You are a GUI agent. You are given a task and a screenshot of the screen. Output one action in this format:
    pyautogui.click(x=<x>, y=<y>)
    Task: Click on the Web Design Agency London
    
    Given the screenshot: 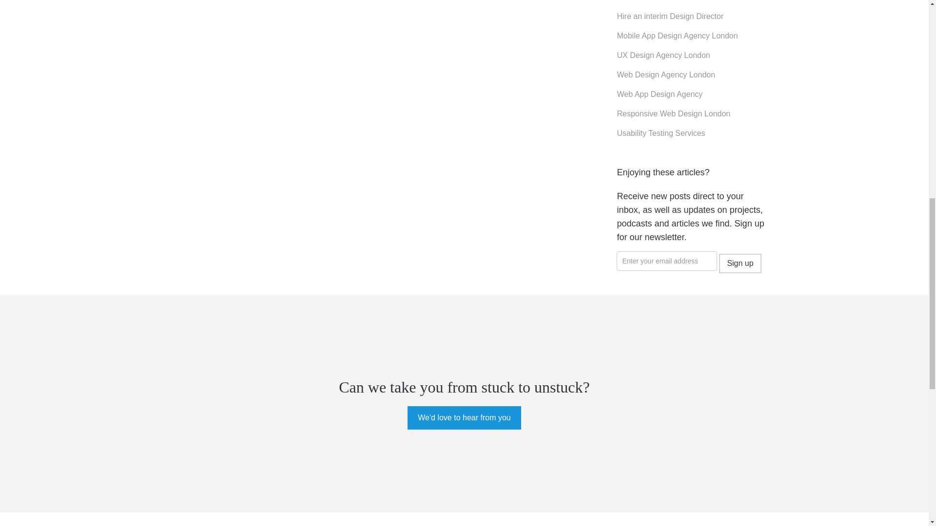 What is the action you would take?
    pyautogui.click(x=666, y=75)
    